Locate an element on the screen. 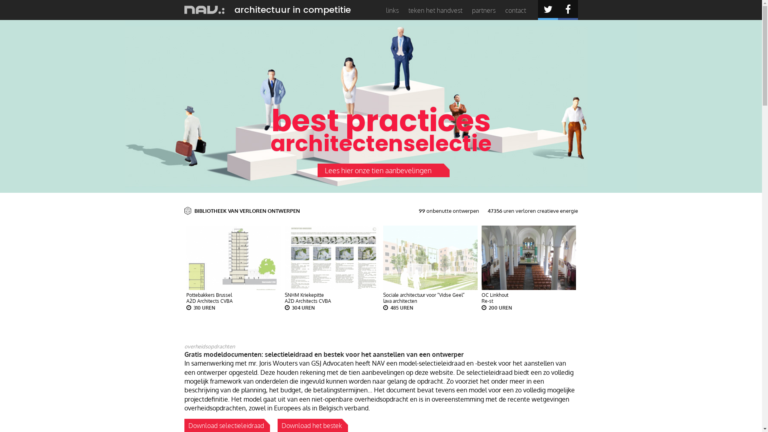 The image size is (768, 432). links is located at coordinates (392, 10).